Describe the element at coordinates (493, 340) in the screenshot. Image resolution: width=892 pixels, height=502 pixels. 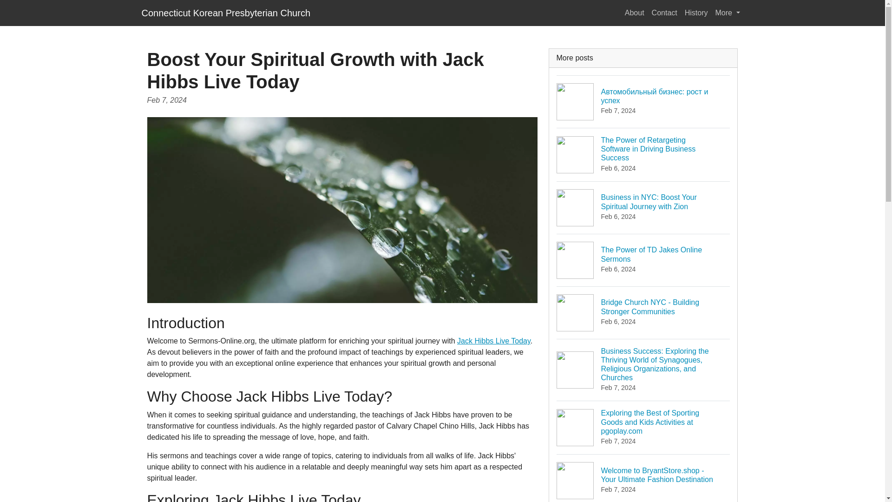
I see `Jack Hibbs Live Today` at that location.